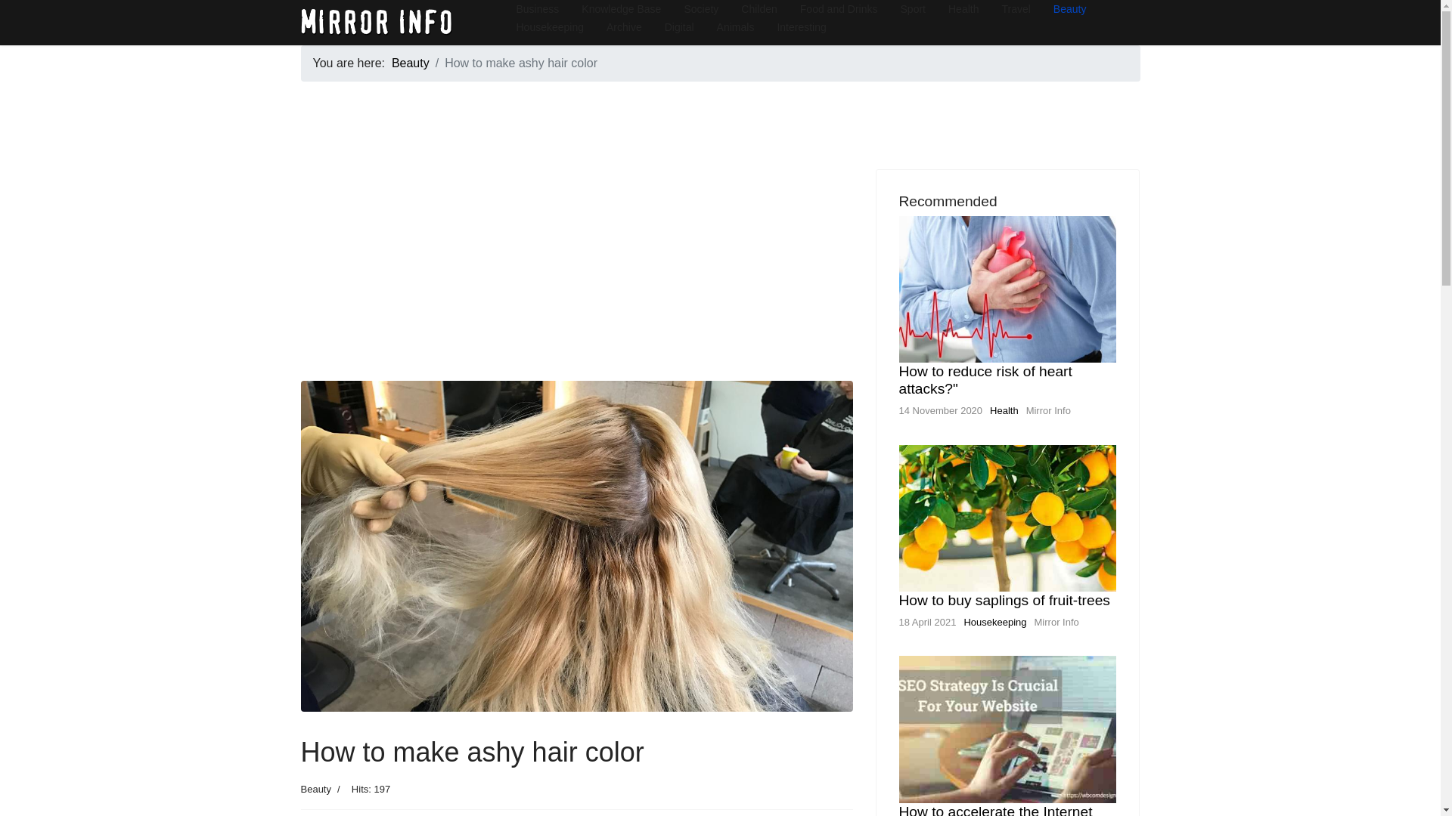  I want to click on Advertisement, so click(576, 275).